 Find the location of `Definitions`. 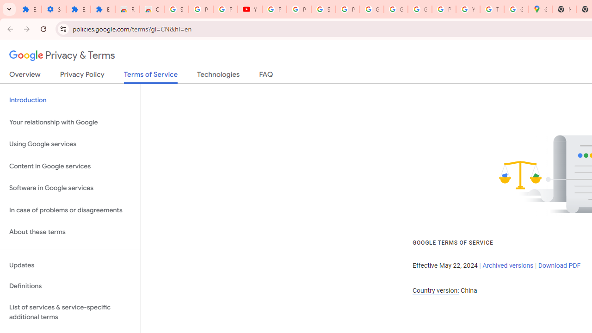

Definitions is located at coordinates (70, 286).